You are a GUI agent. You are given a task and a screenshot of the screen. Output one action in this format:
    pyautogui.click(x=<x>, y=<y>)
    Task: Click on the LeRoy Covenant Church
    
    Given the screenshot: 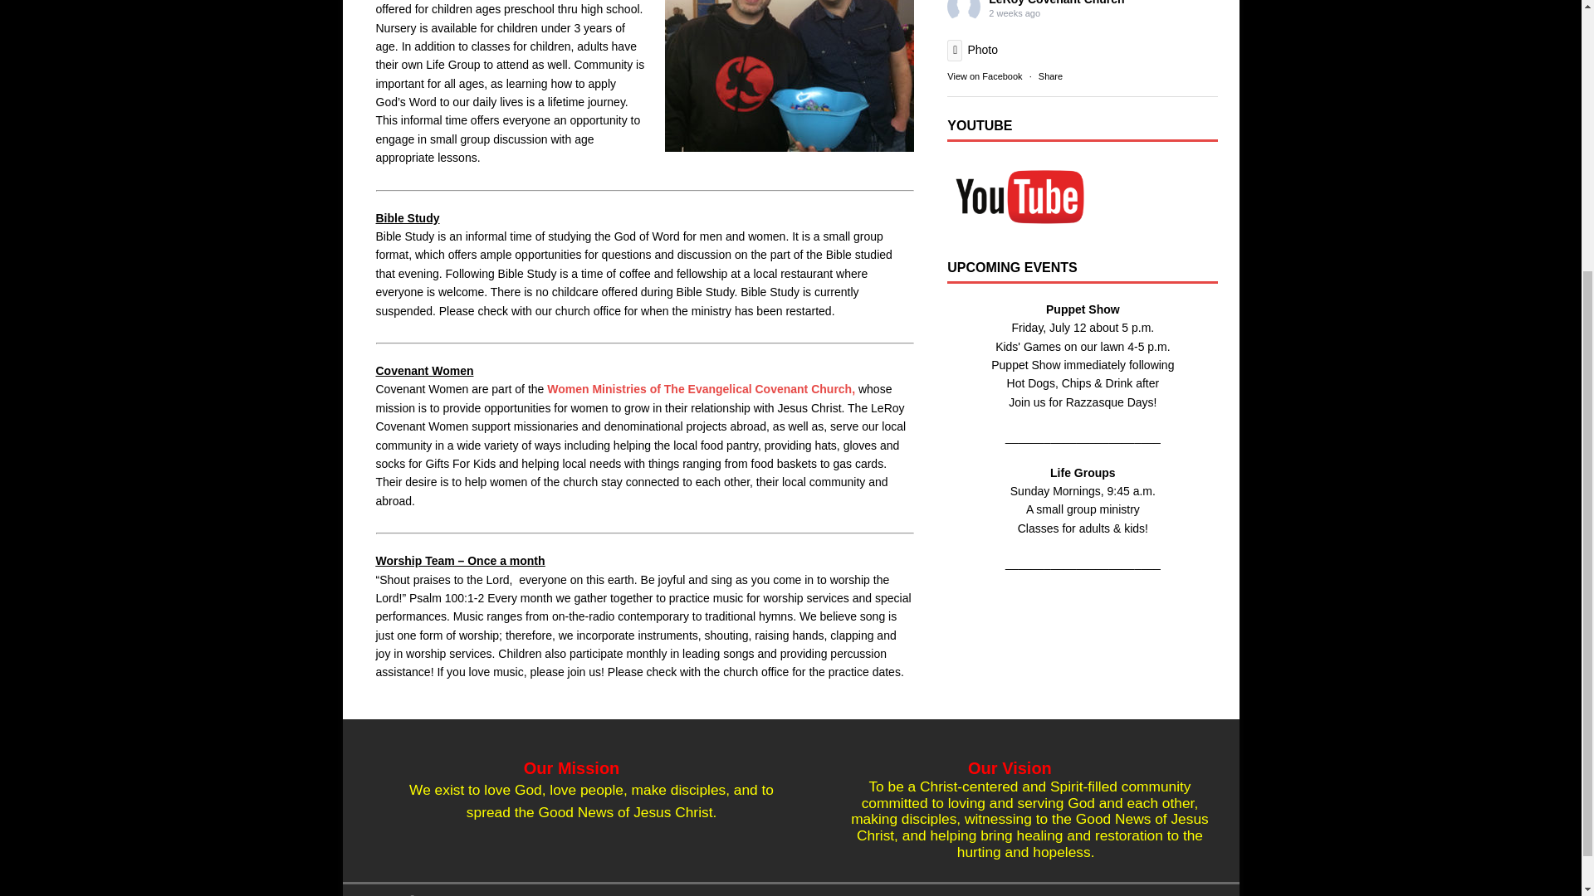 What is the action you would take?
    pyautogui.click(x=1056, y=2)
    